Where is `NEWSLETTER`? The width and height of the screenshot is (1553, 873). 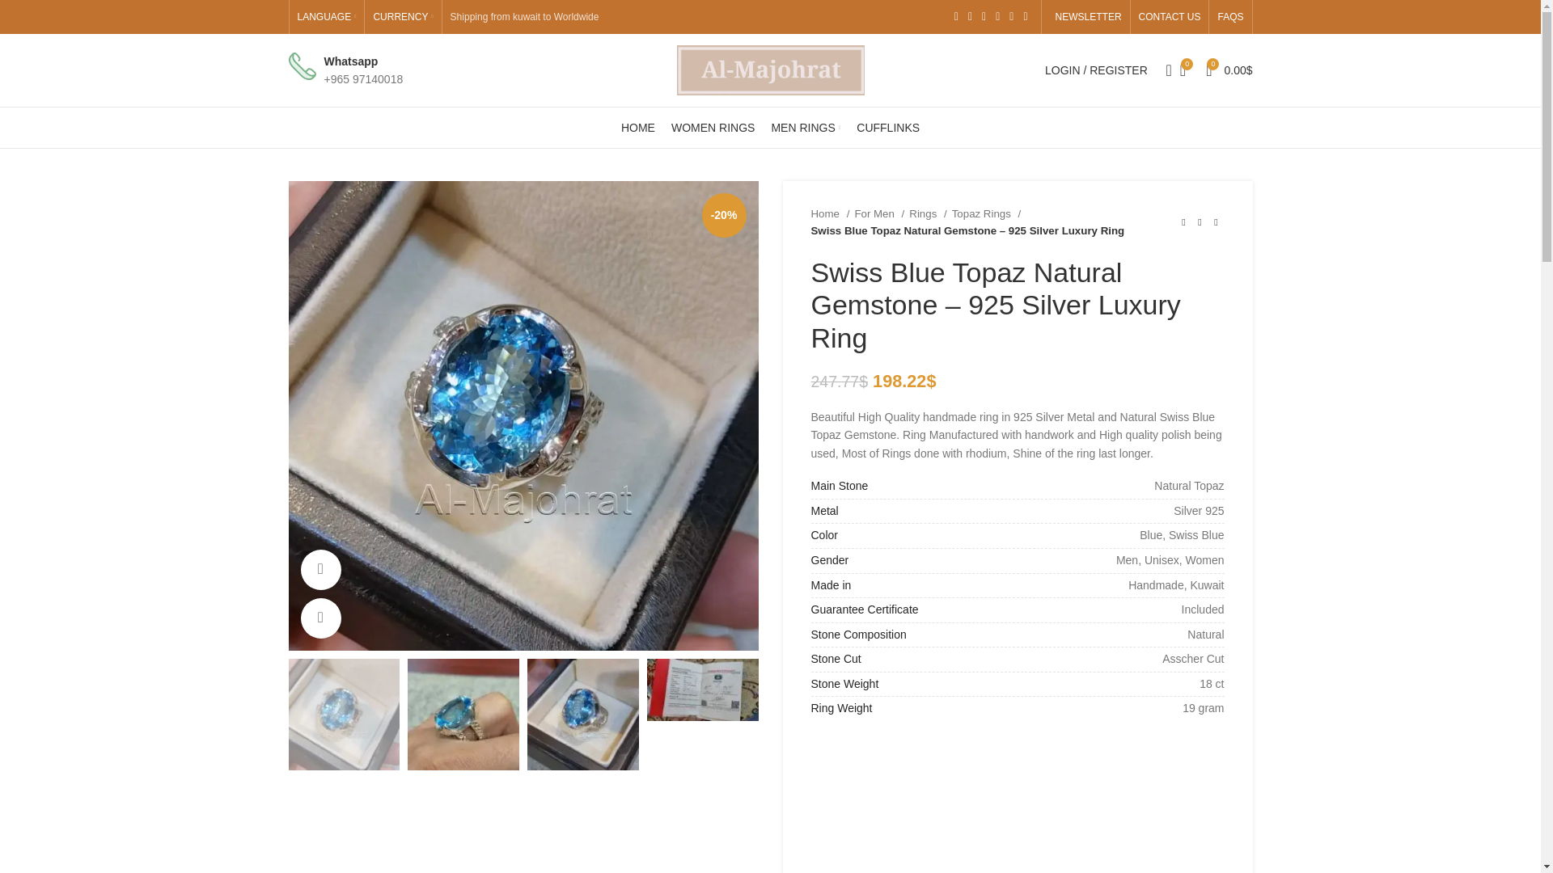 NEWSLETTER is located at coordinates (1085, 17).